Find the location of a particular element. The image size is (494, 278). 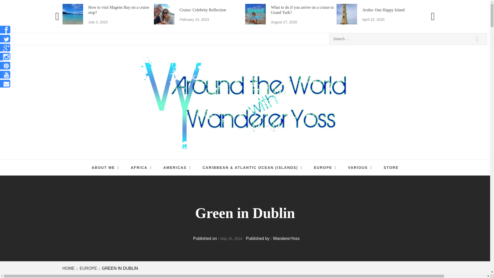

April 22, 2020 is located at coordinates (477, 39).